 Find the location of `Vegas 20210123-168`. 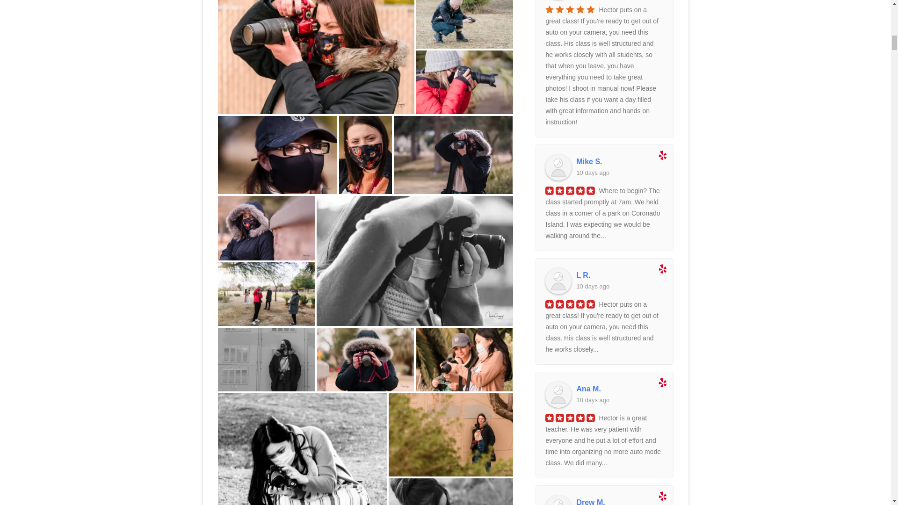

Vegas 20210123-168 is located at coordinates (464, 82).